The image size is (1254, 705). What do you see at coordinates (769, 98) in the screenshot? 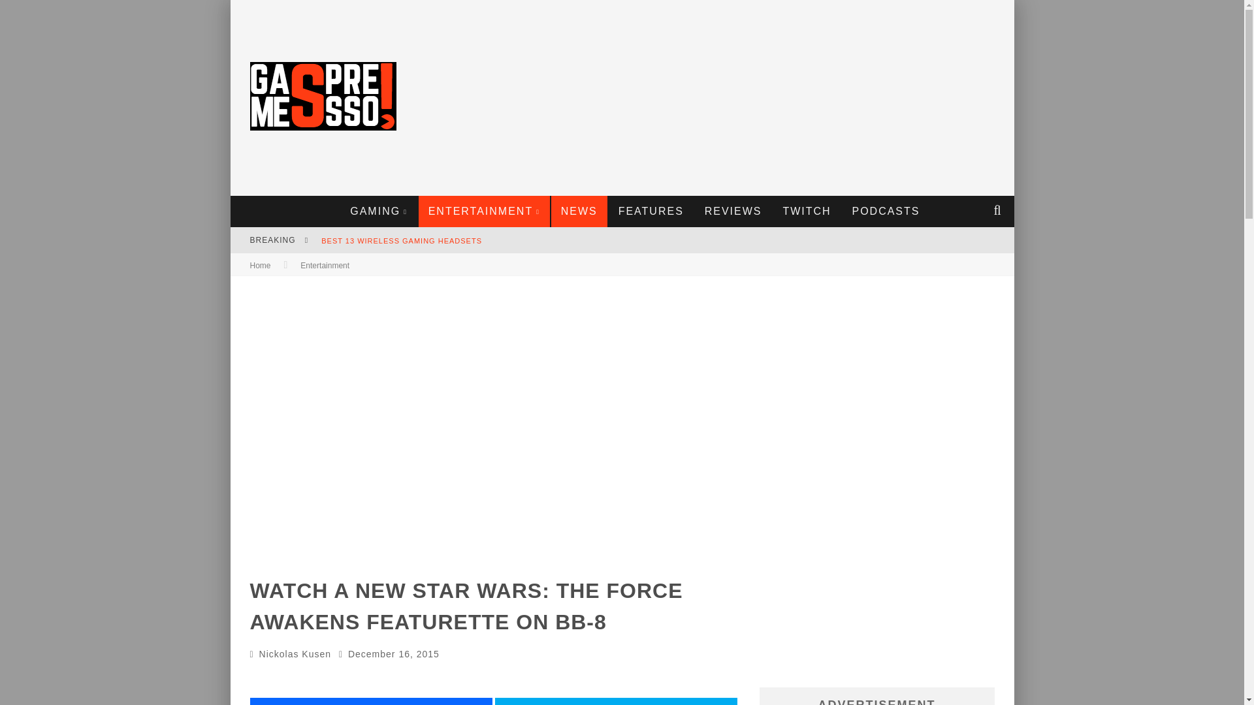
I see `Advertisement` at bounding box center [769, 98].